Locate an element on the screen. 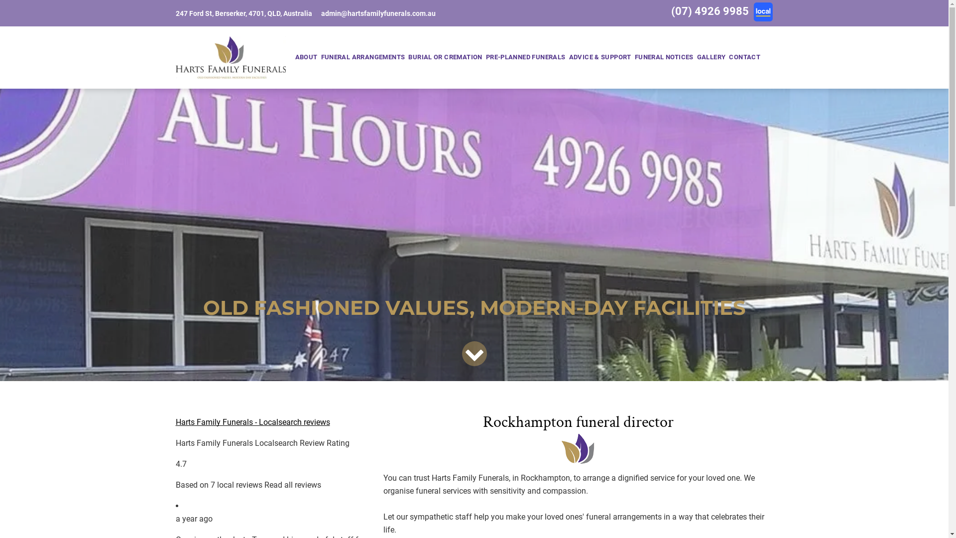  ABOUT is located at coordinates (306, 57).